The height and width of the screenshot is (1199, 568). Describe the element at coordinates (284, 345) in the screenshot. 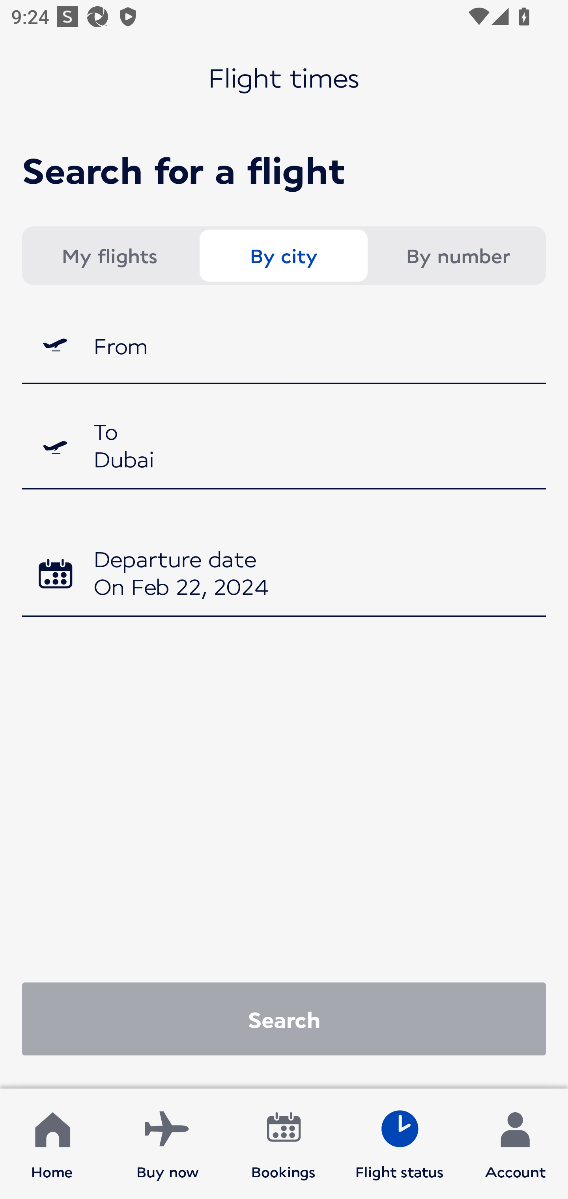

I see `From` at that location.